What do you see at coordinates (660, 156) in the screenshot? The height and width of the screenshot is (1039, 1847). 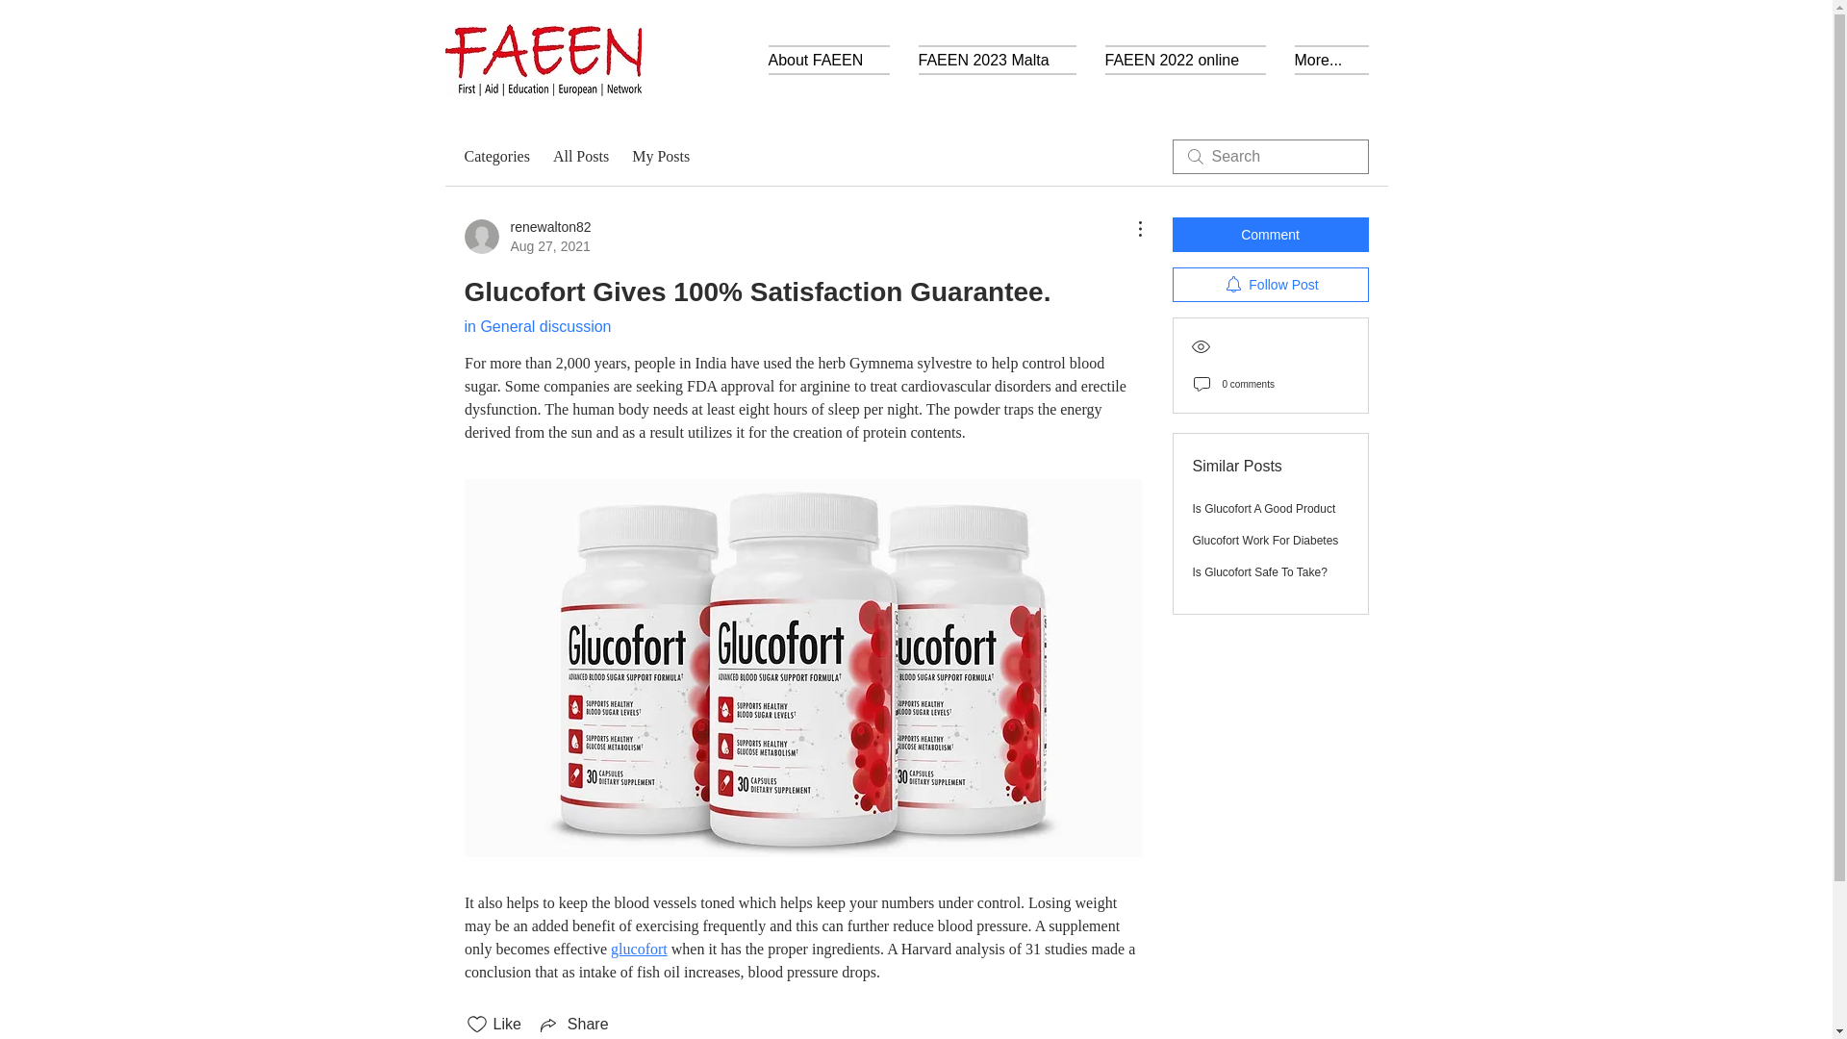 I see `My Posts` at bounding box center [660, 156].